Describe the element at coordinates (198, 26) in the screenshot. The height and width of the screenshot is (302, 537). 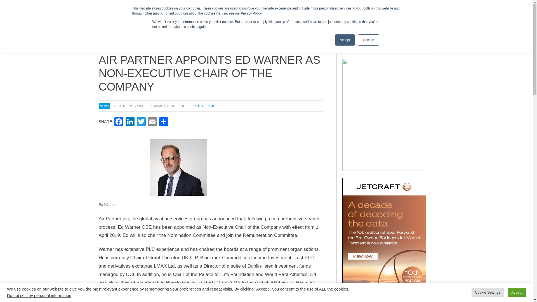
I see `NEWS` at that location.